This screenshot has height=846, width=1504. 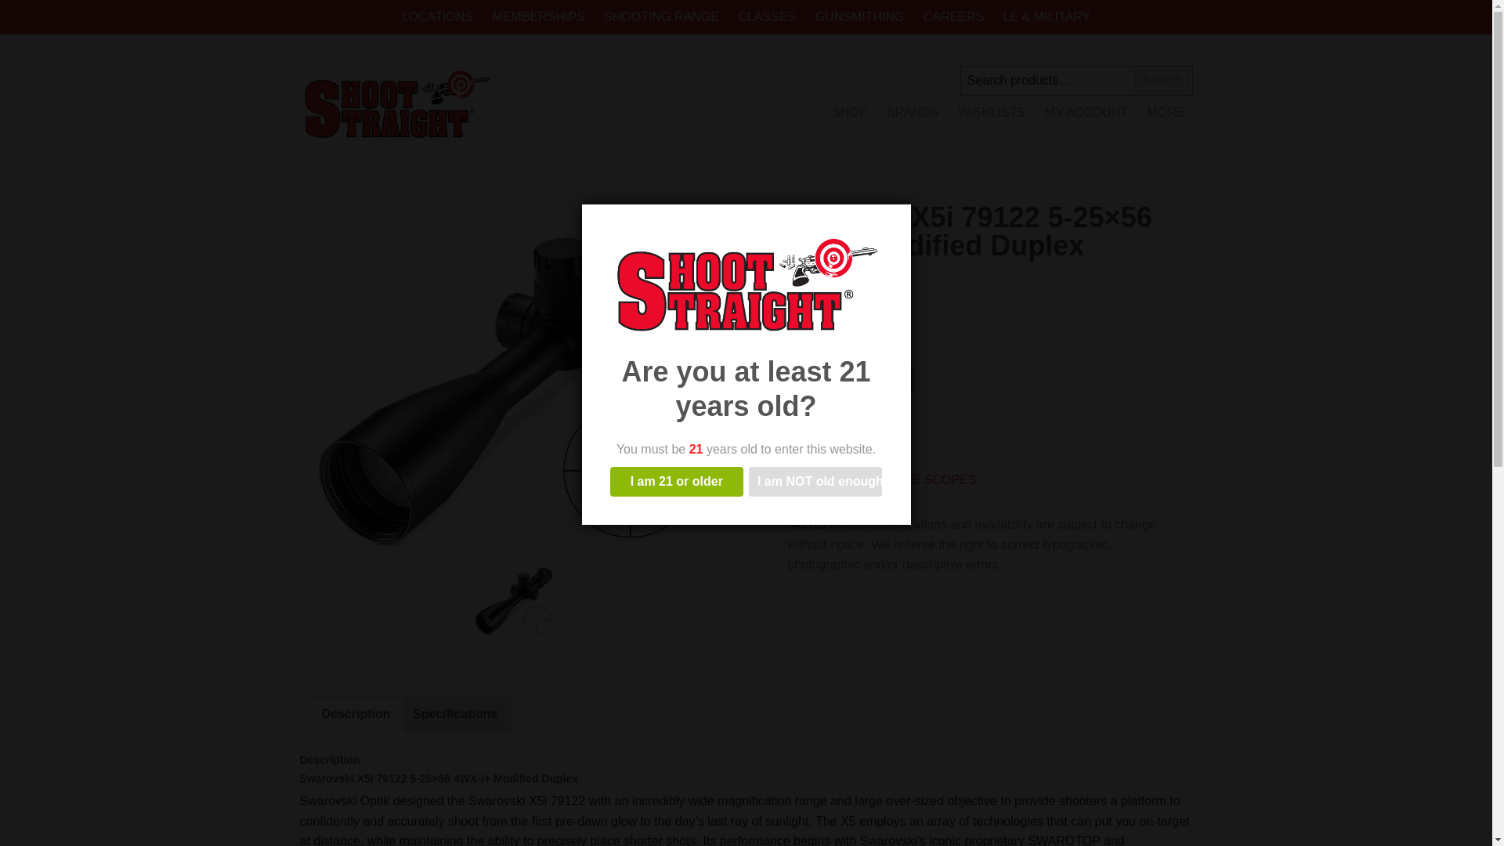 I want to click on CAREERS, so click(x=953, y=17).